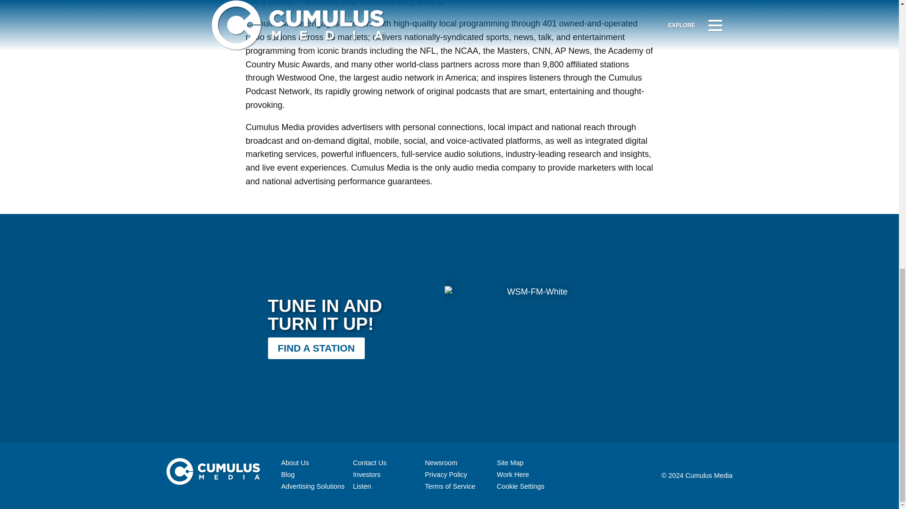 This screenshot has height=509, width=906. Describe the element at coordinates (316, 348) in the screenshot. I see `FIND A STATION` at that location.